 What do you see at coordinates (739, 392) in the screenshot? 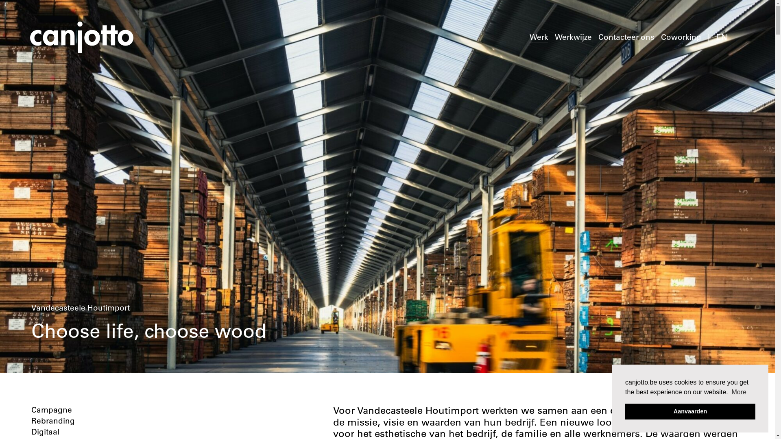
I see `More` at bounding box center [739, 392].